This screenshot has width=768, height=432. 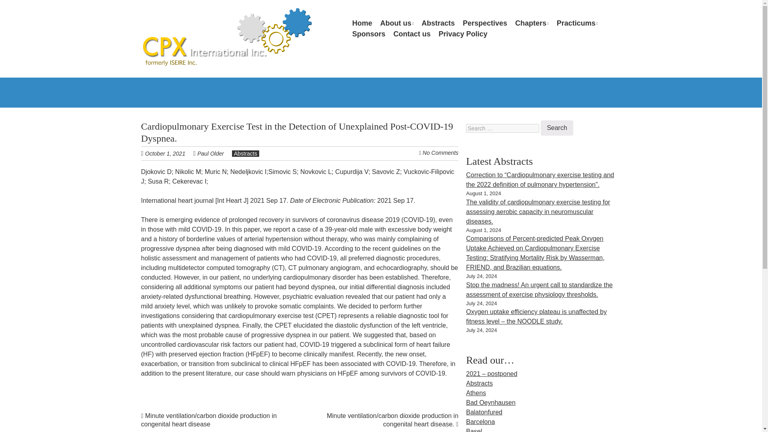 What do you see at coordinates (578, 23) in the screenshot?
I see `Practicums` at bounding box center [578, 23].